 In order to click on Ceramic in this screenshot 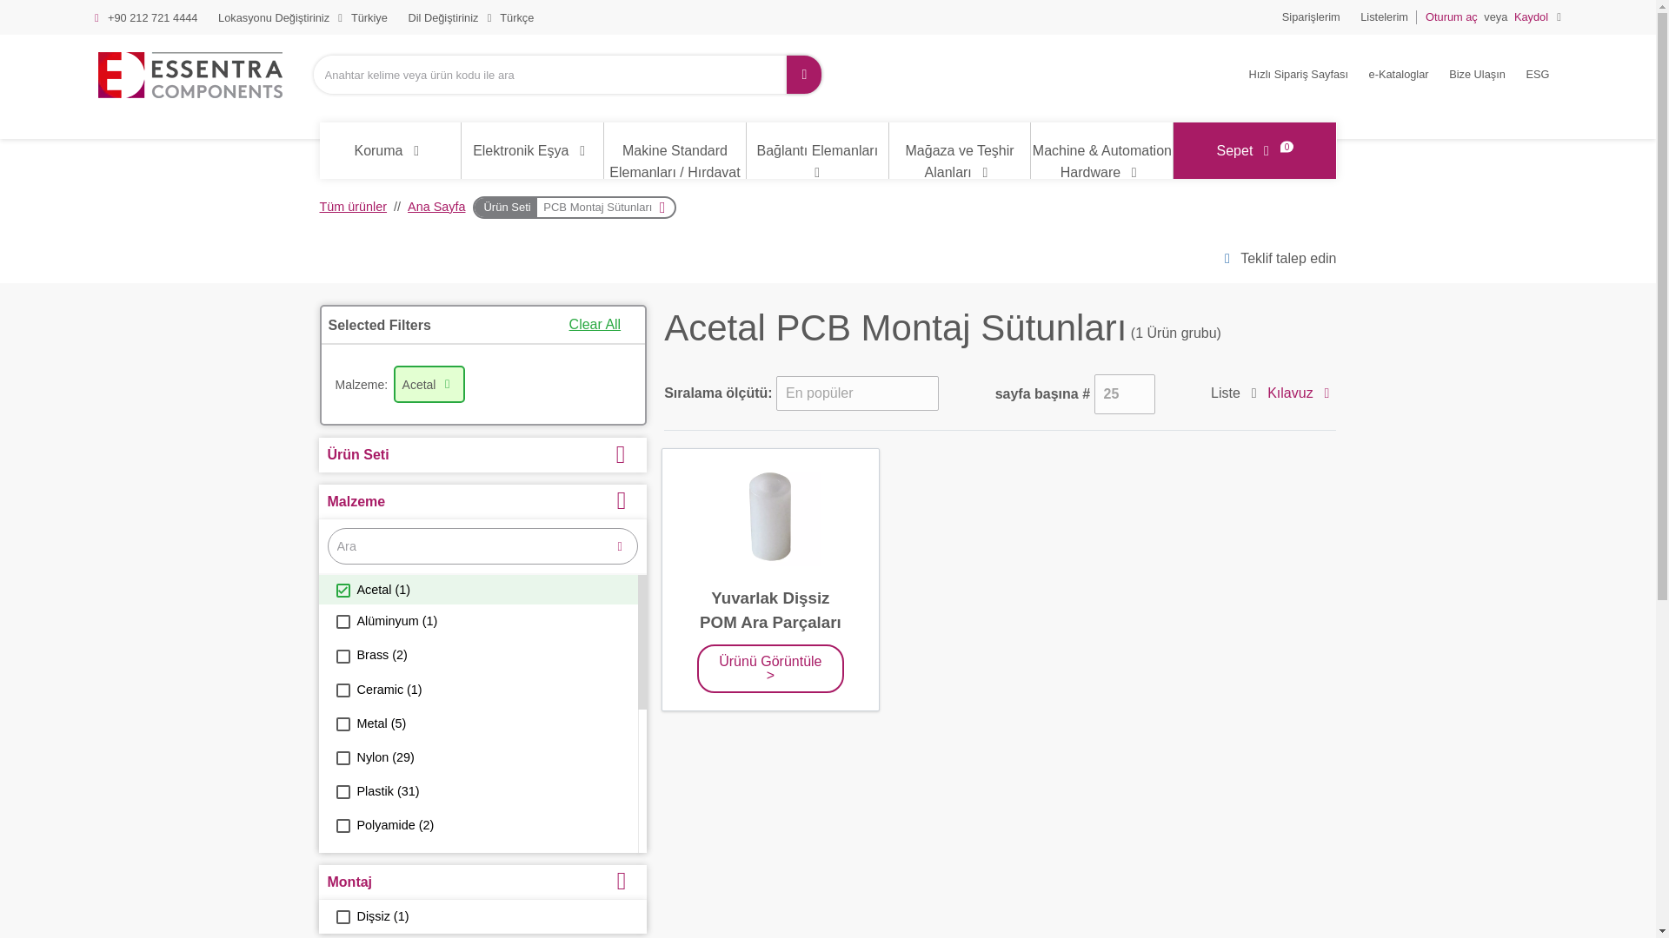, I will do `click(342, 690)`.